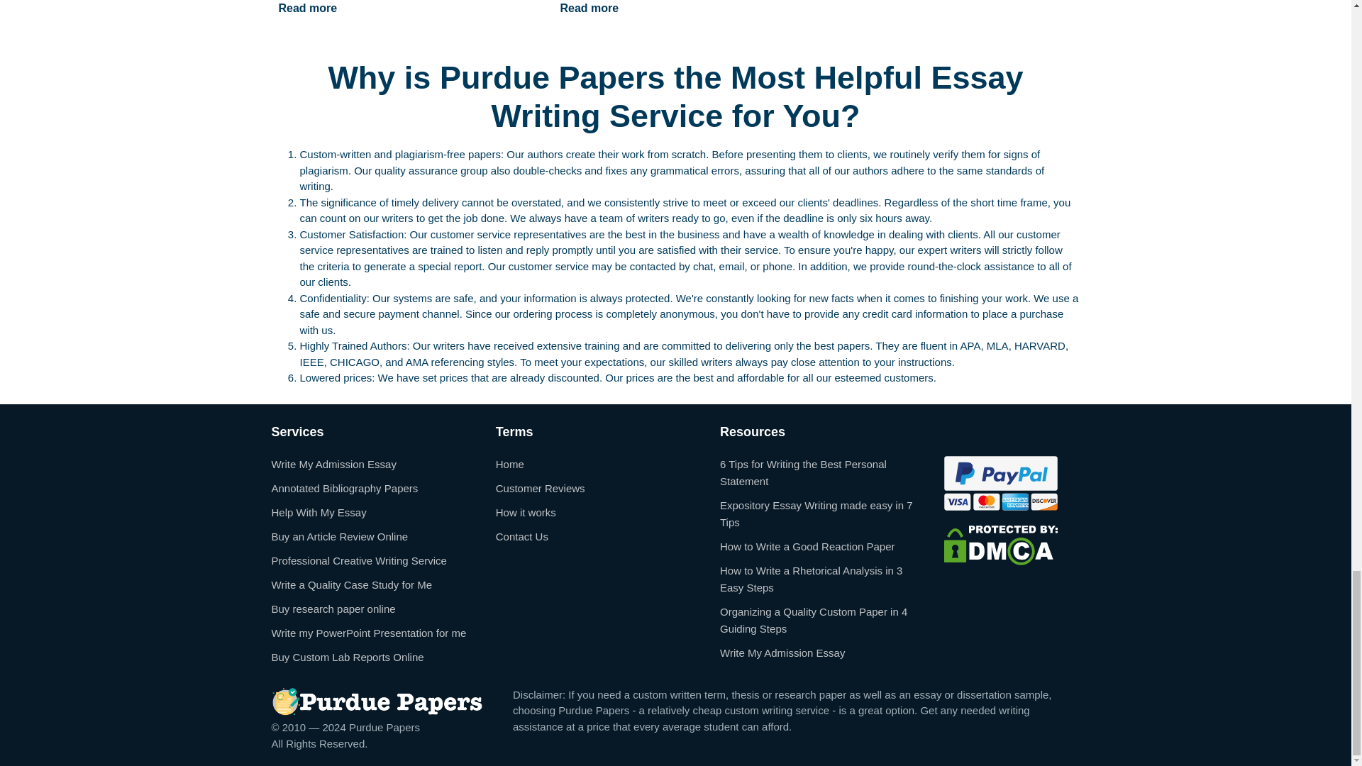  I want to click on Help With My Essay, so click(319, 512).